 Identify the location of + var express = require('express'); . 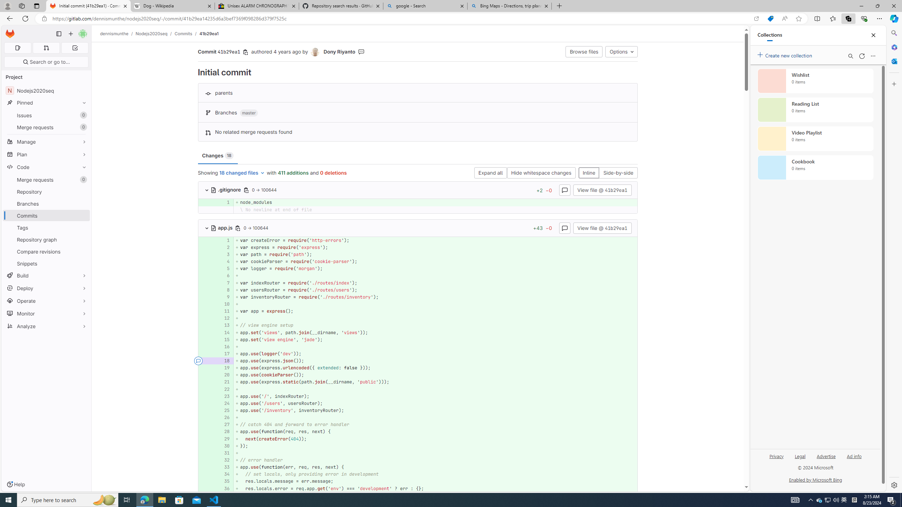
(435, 247).